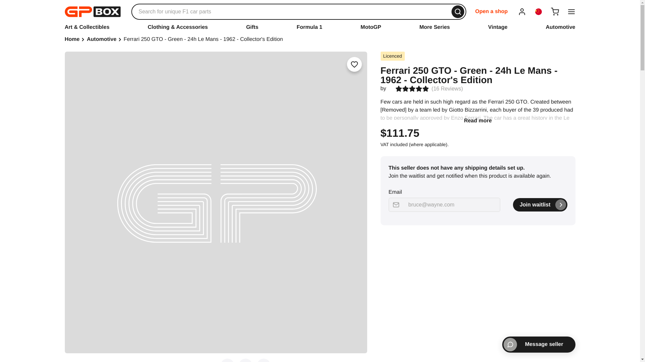  What do you see at coordinates (498, 27) in the screenshot?
I see `Vintage` at bounding box center [498, 27].